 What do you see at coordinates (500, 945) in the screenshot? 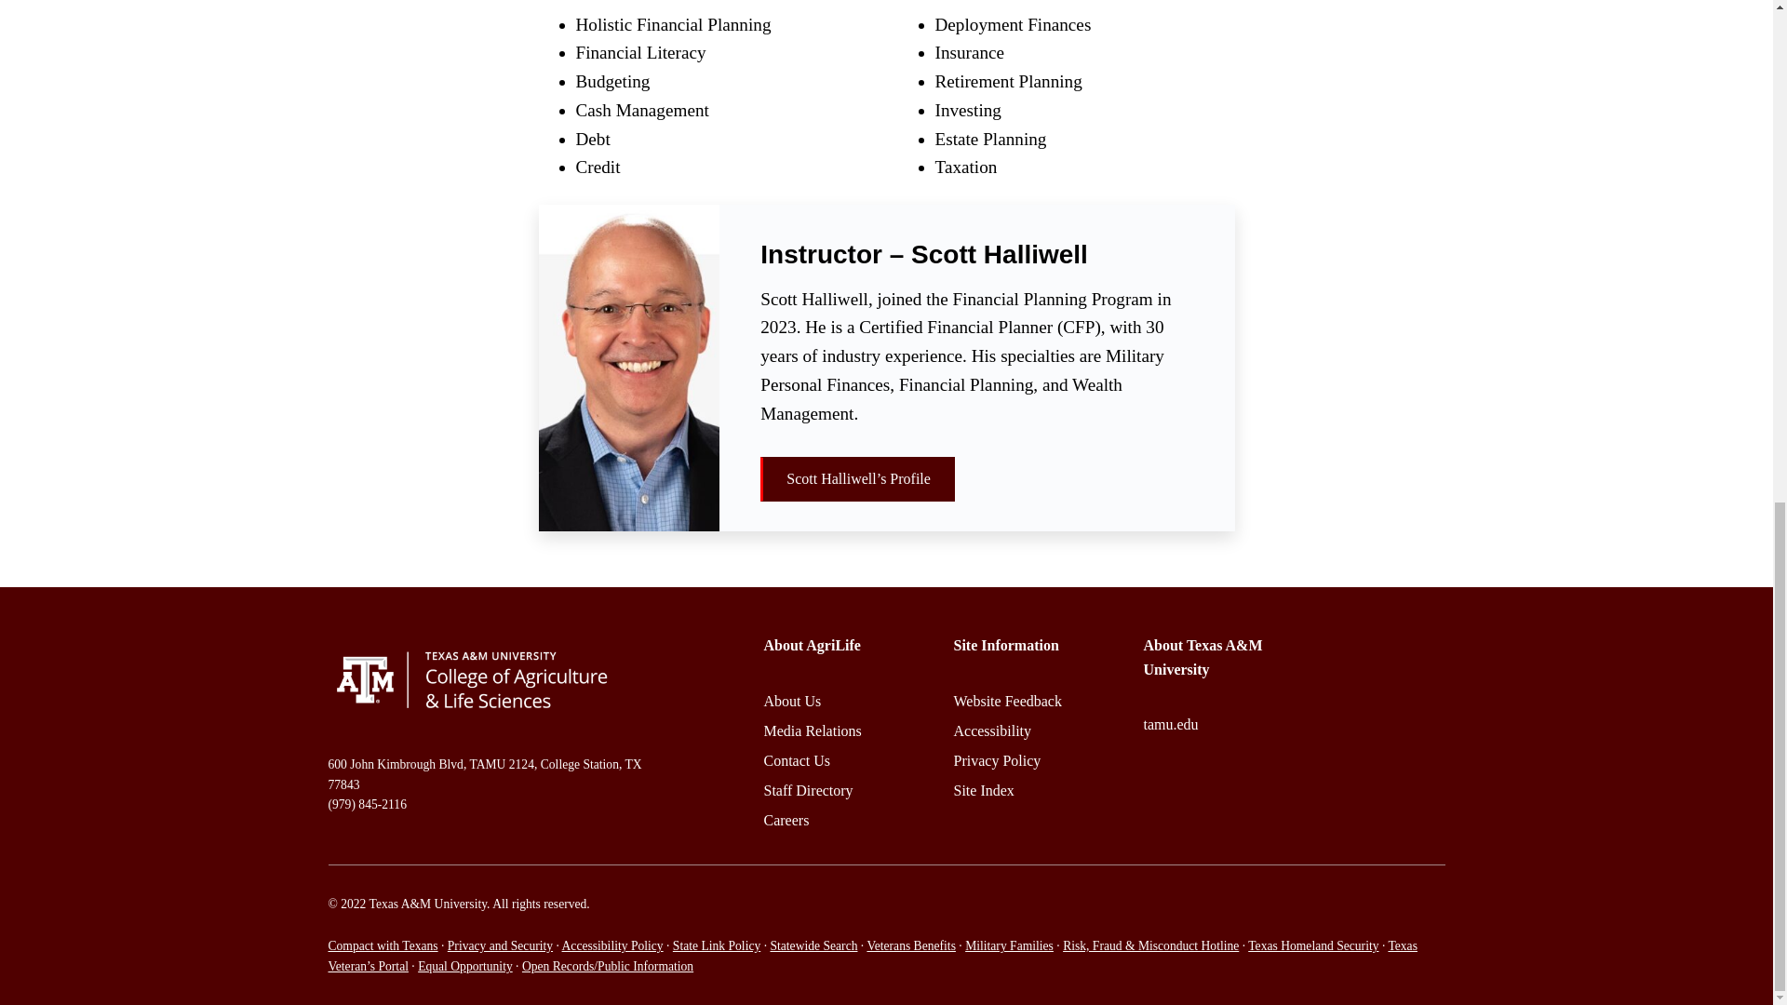
I see `Privacy and Security` at bounding box center [500, 945].